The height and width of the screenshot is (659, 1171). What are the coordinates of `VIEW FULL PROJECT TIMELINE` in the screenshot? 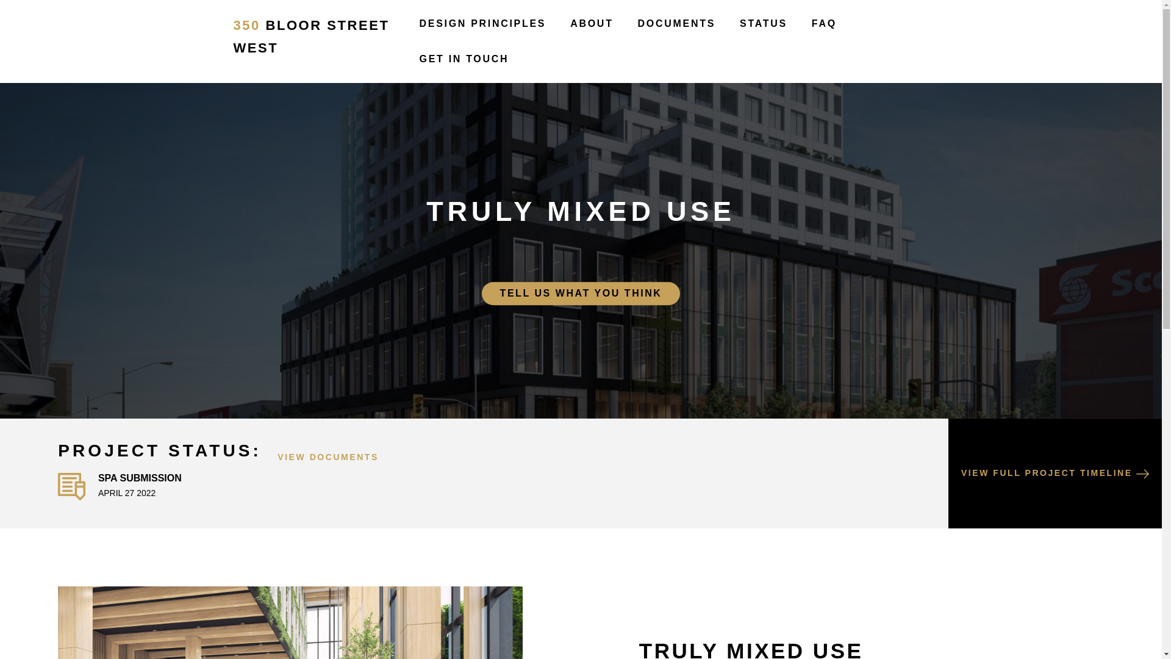 It's located at (1055, 474).